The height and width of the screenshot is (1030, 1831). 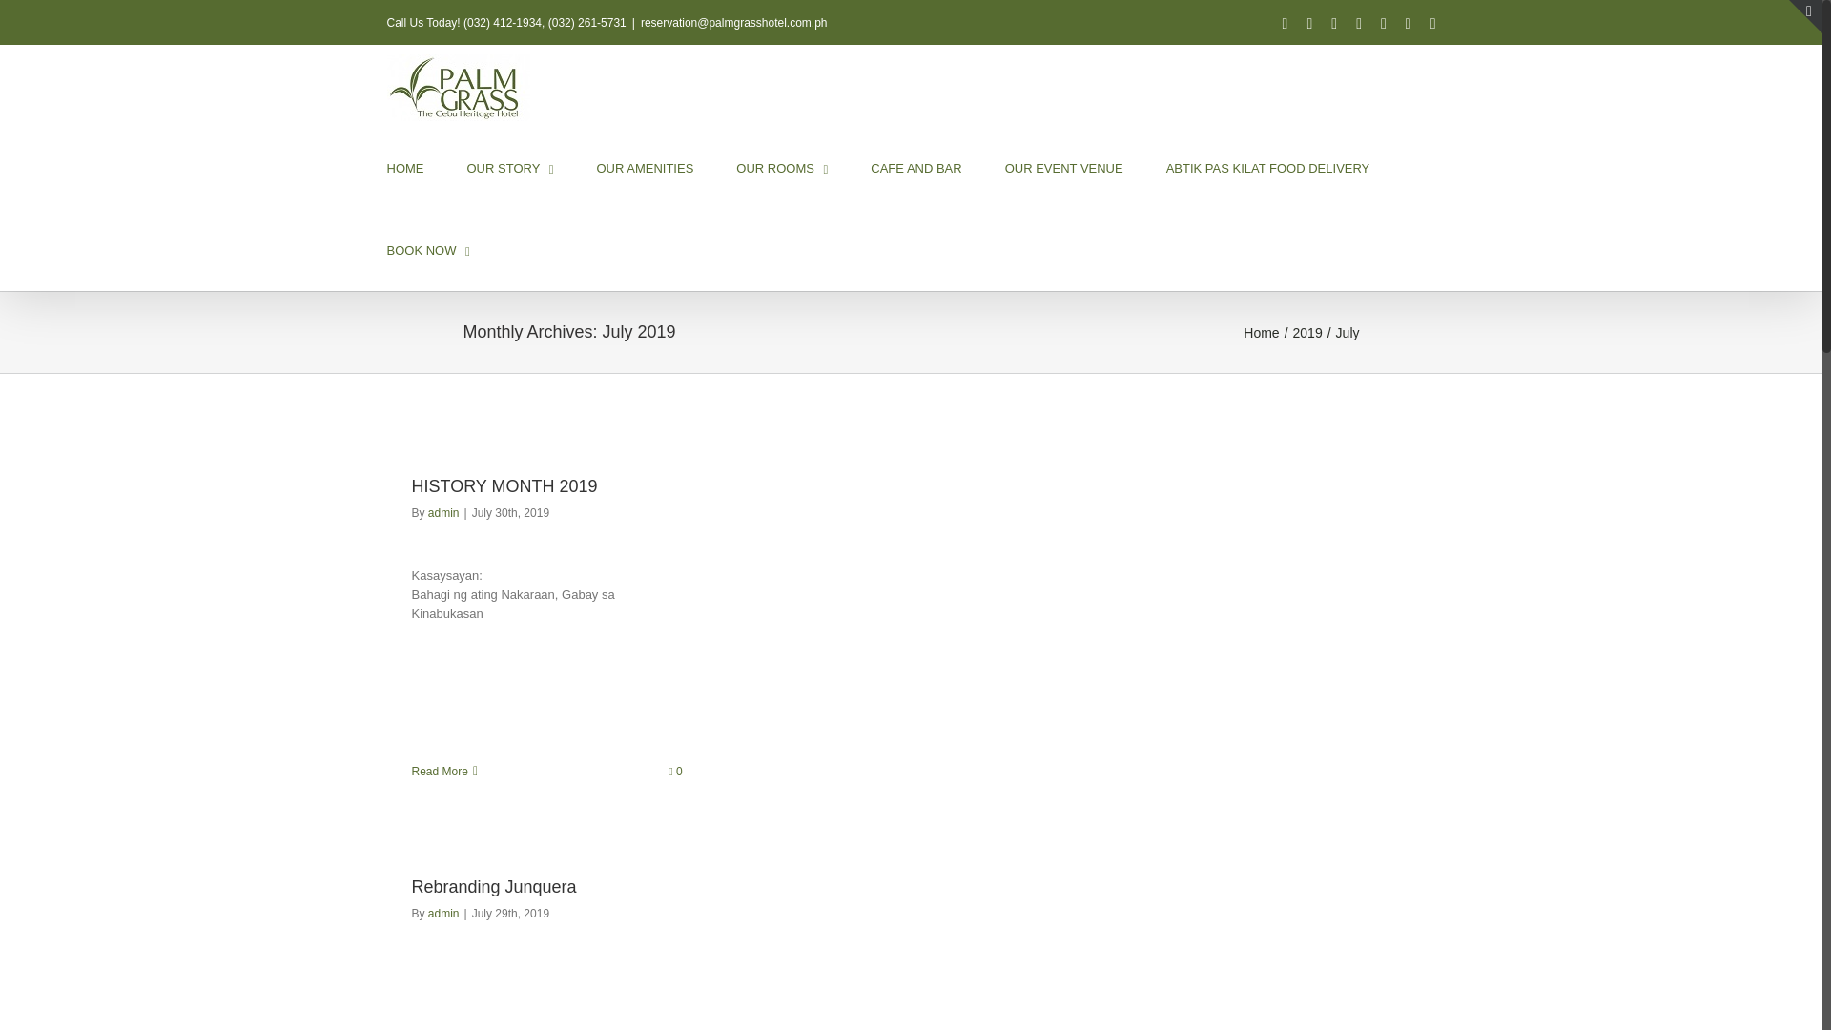 I want to click on OUR AMENITIES, so click(x=645, y=166).